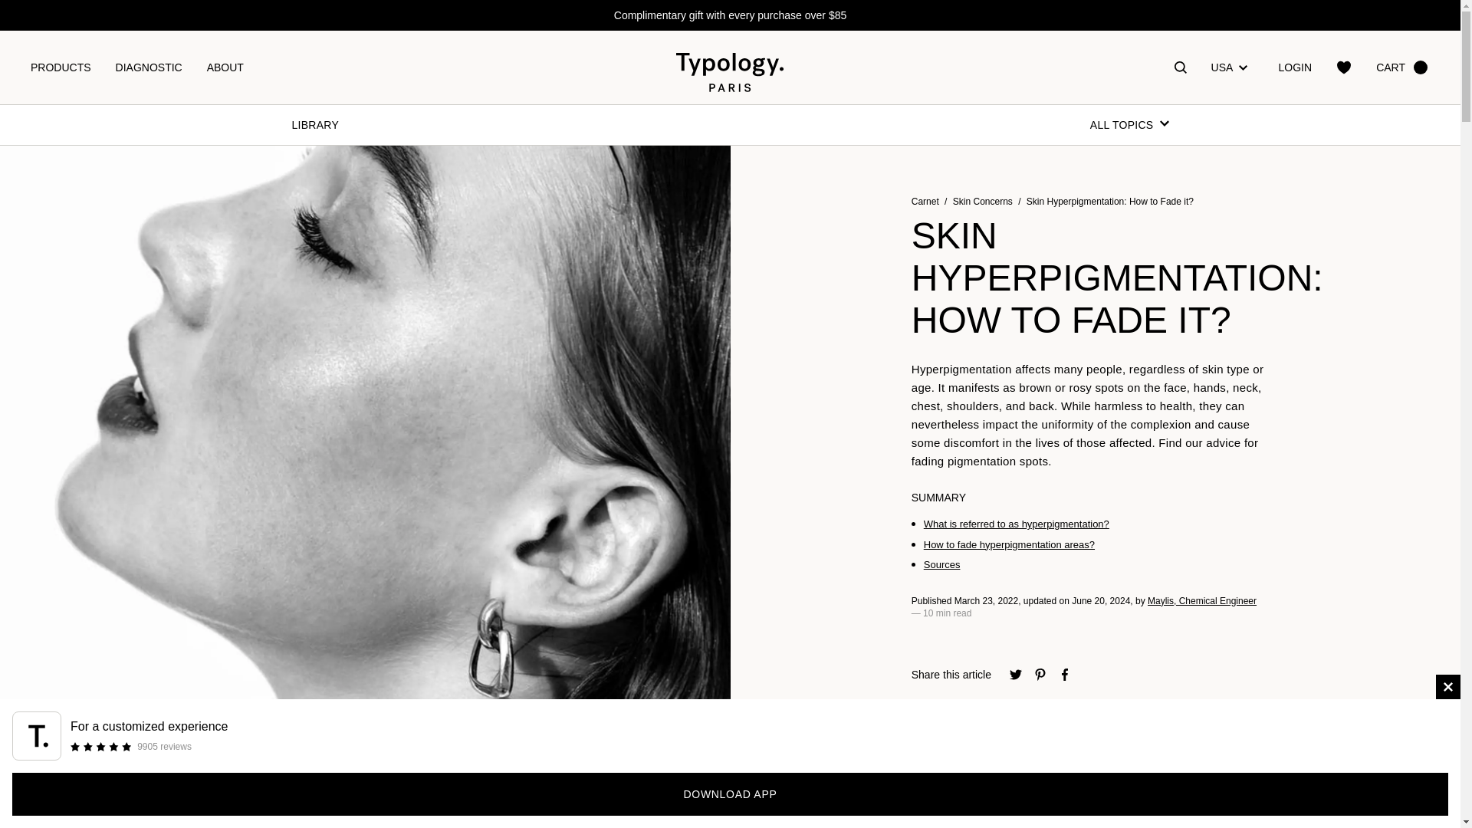 This screenshot has width=1472, height=828. Describe the element at coordinates (60, 67) in the screenshot. I see `PRODUCTS` at that location.